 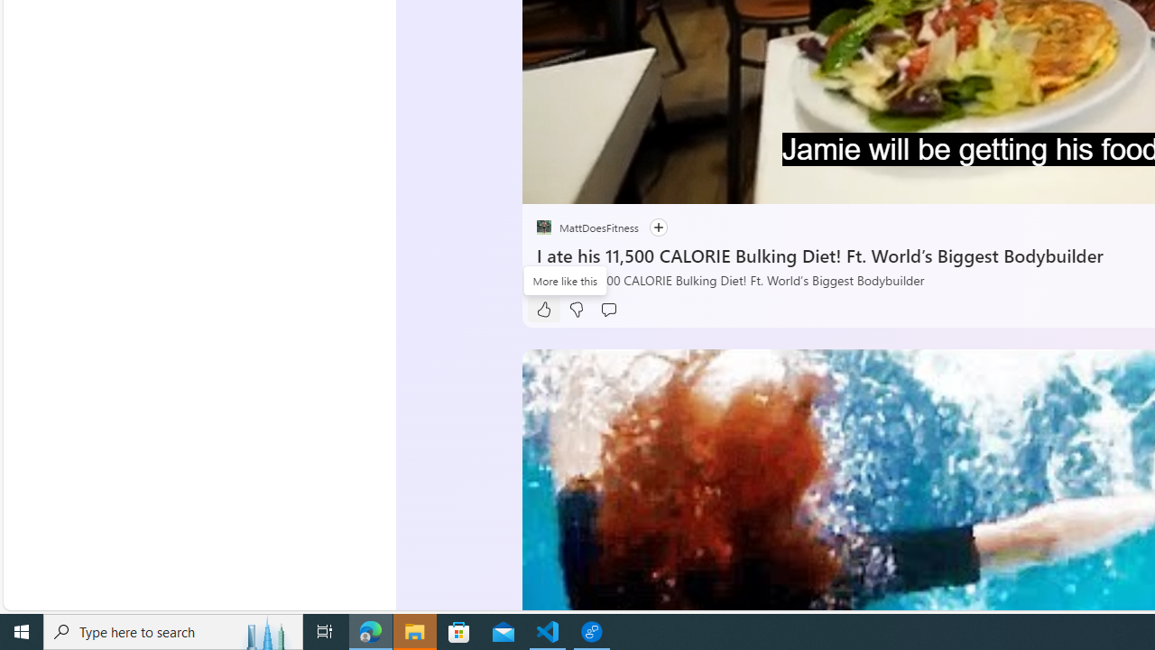 I want to click on placeholder, so click(x=543, y=227).